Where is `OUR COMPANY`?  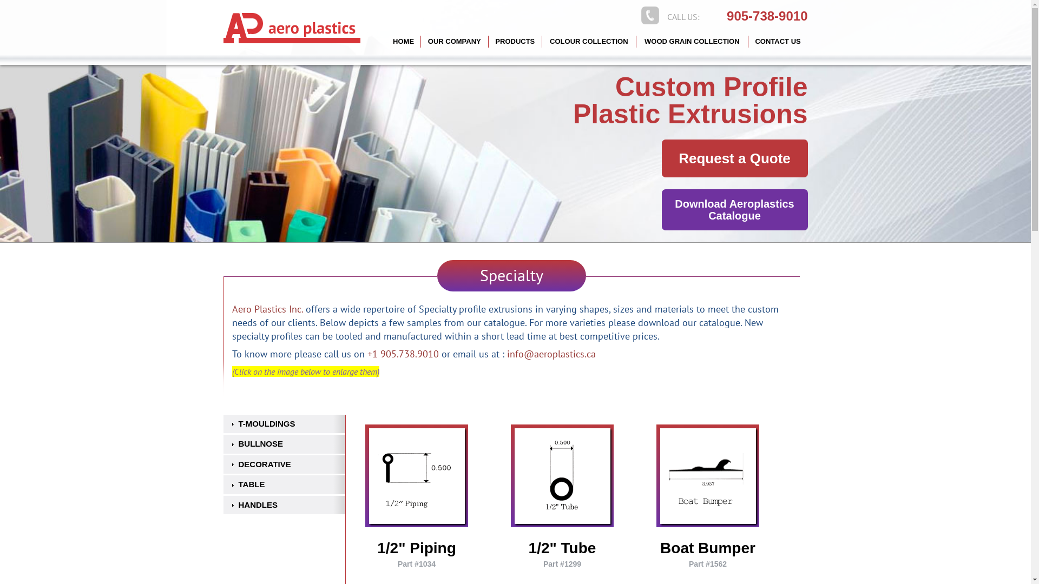
OUR COMPANY is located at coordinates (455, 42).